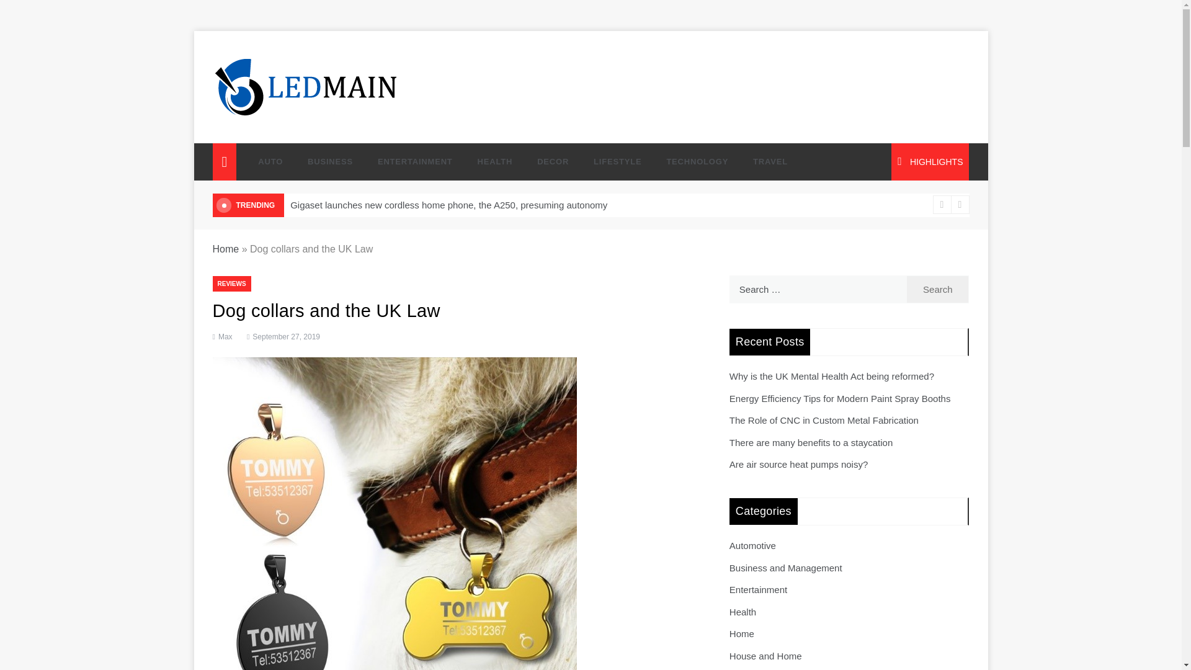 This screenshot has height=670, width=1191. Describe the element at coordinates (764, 161) in the screenshot. I see `TRAVEL` at that location.